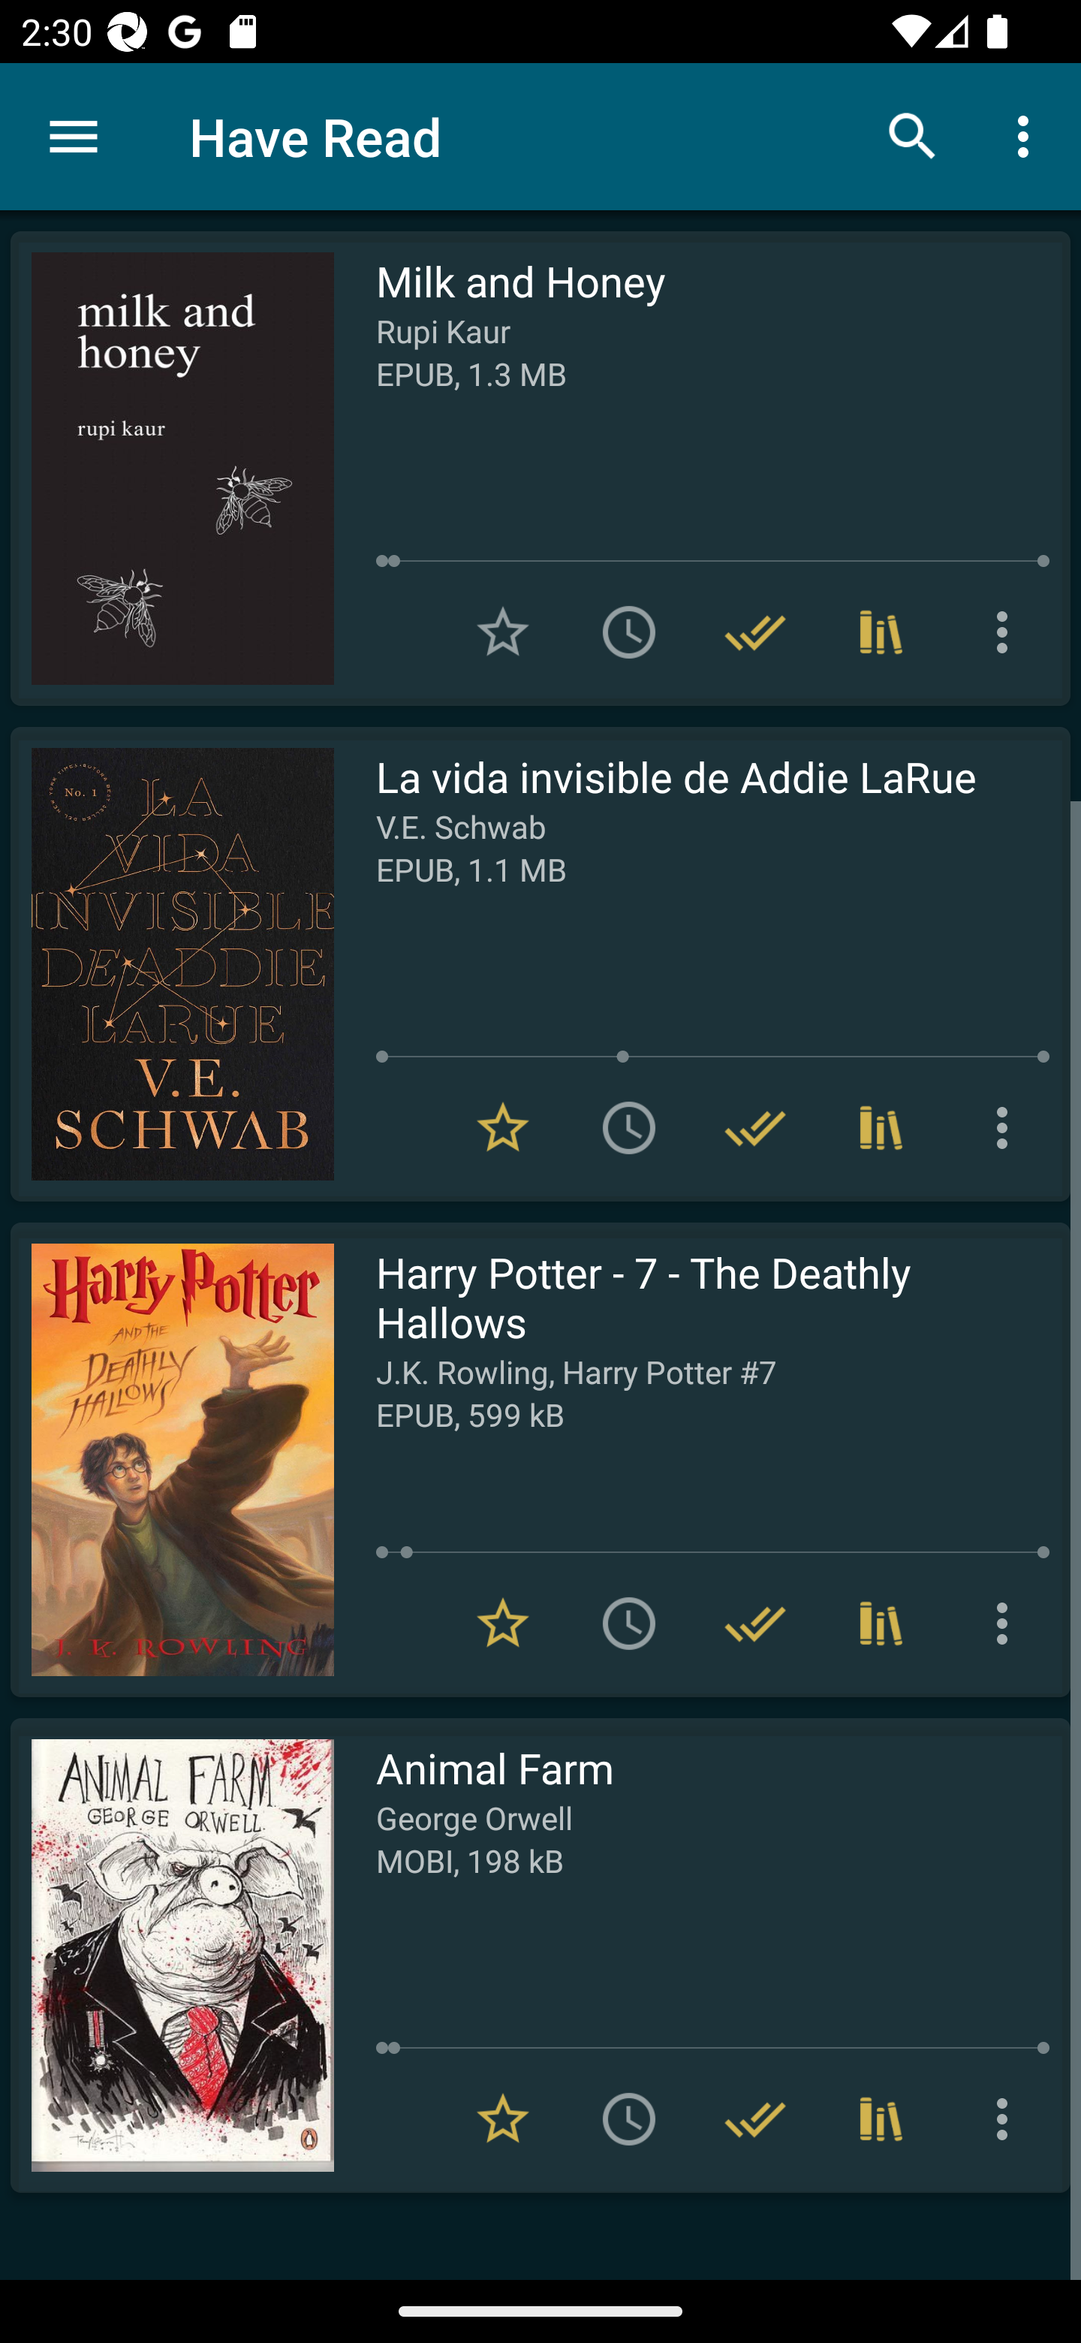  Describe the element at coordinates (1007, 632) in the screenshot. I see `More options` at that location.